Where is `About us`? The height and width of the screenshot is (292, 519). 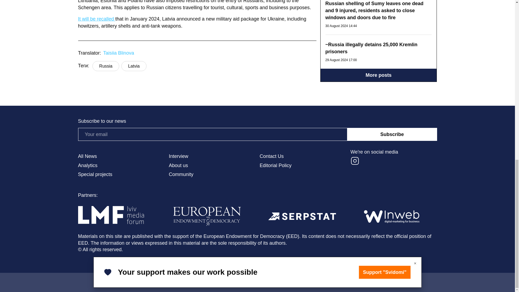
About us is located at coordinates (212, 165).